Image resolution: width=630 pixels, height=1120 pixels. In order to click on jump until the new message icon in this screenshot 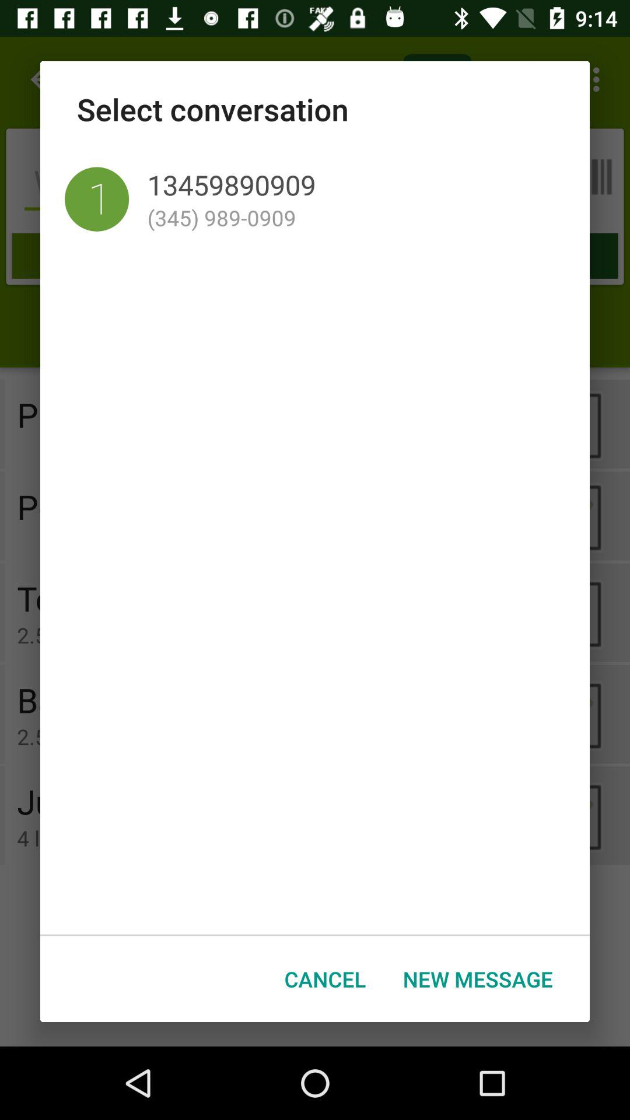, I will do `click(478, 979)`.